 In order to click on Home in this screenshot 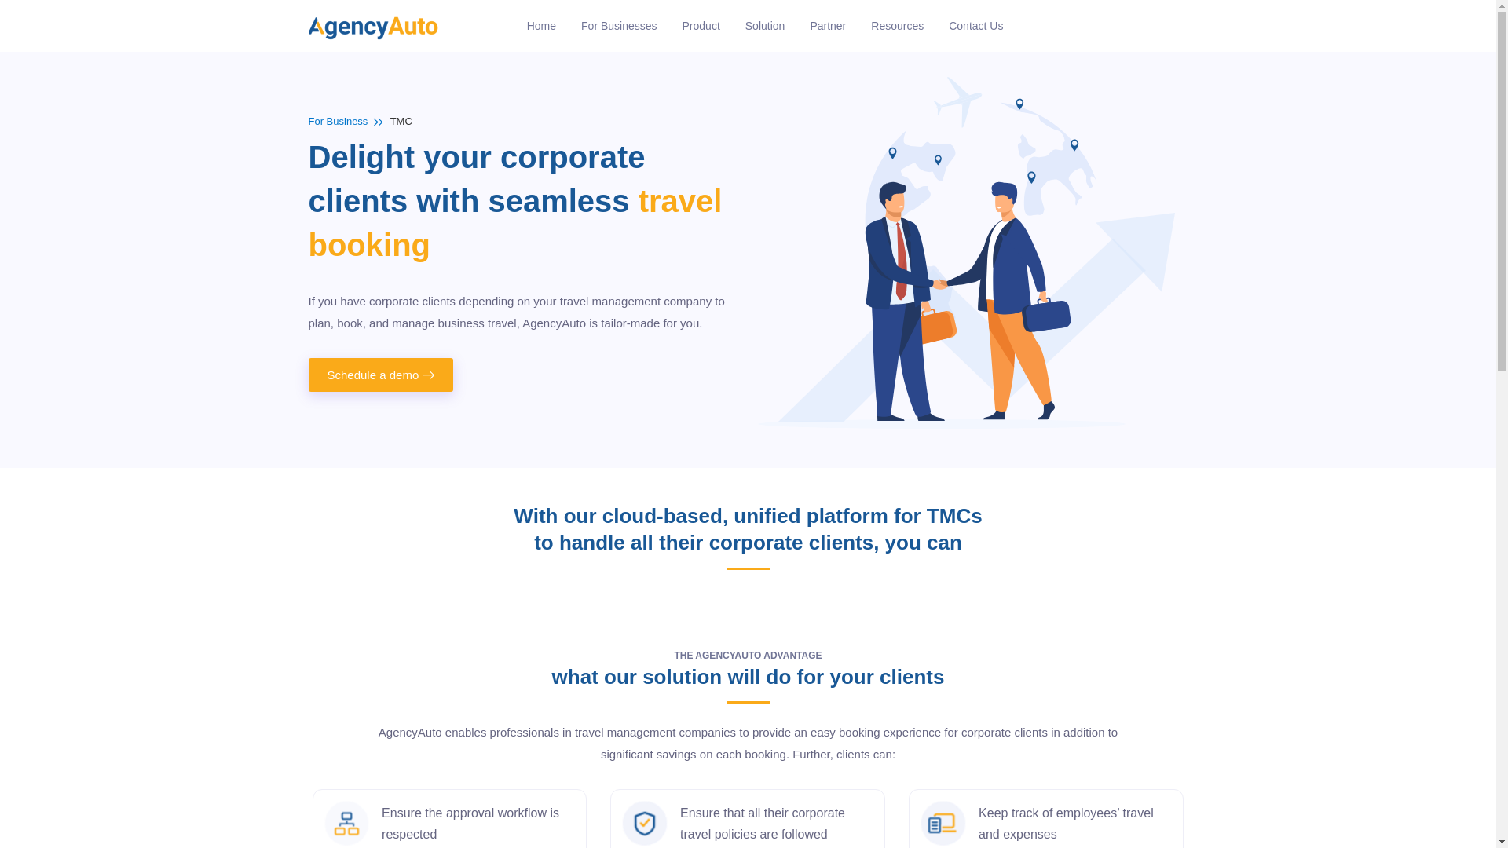, I will do `click(540, 25)`.